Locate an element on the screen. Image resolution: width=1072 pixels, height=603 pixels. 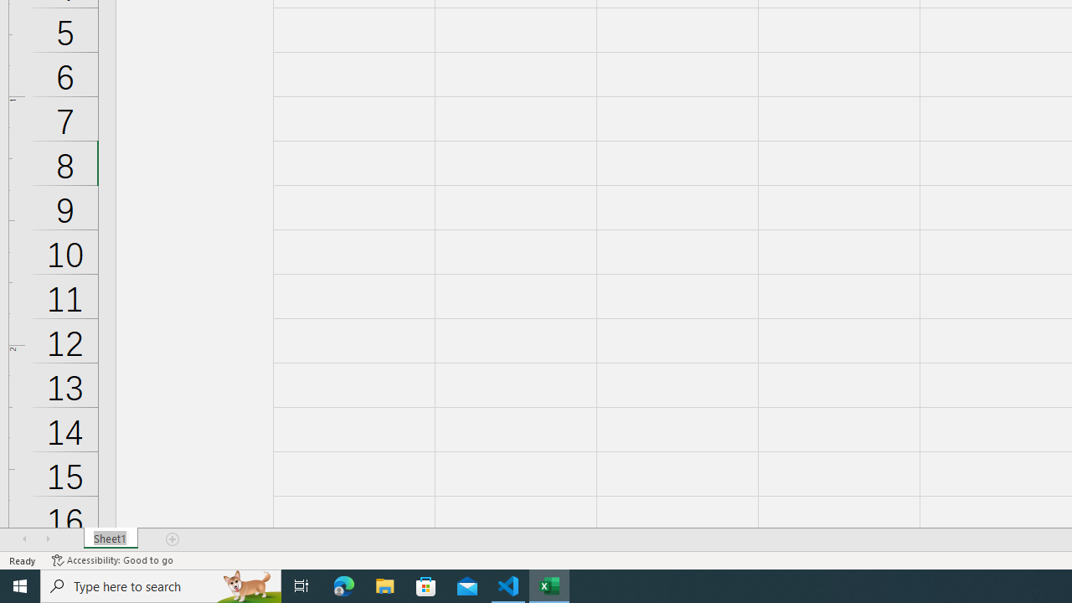
Sheet Tab is located at coordinates (111, 539).